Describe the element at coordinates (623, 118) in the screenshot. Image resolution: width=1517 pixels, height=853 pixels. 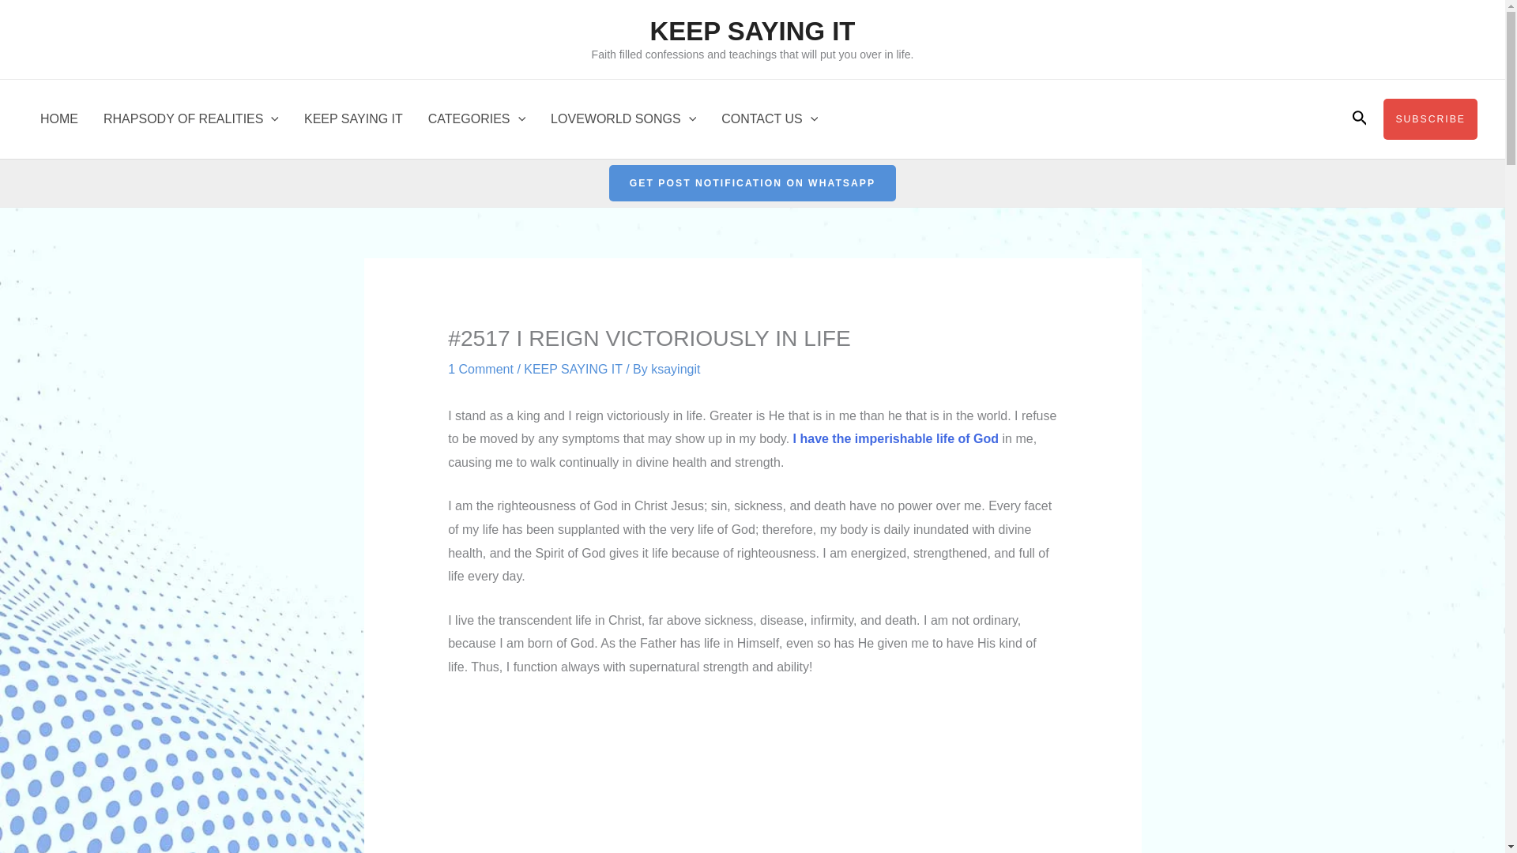
I see `LOVEWORLD SONGS` at that location.